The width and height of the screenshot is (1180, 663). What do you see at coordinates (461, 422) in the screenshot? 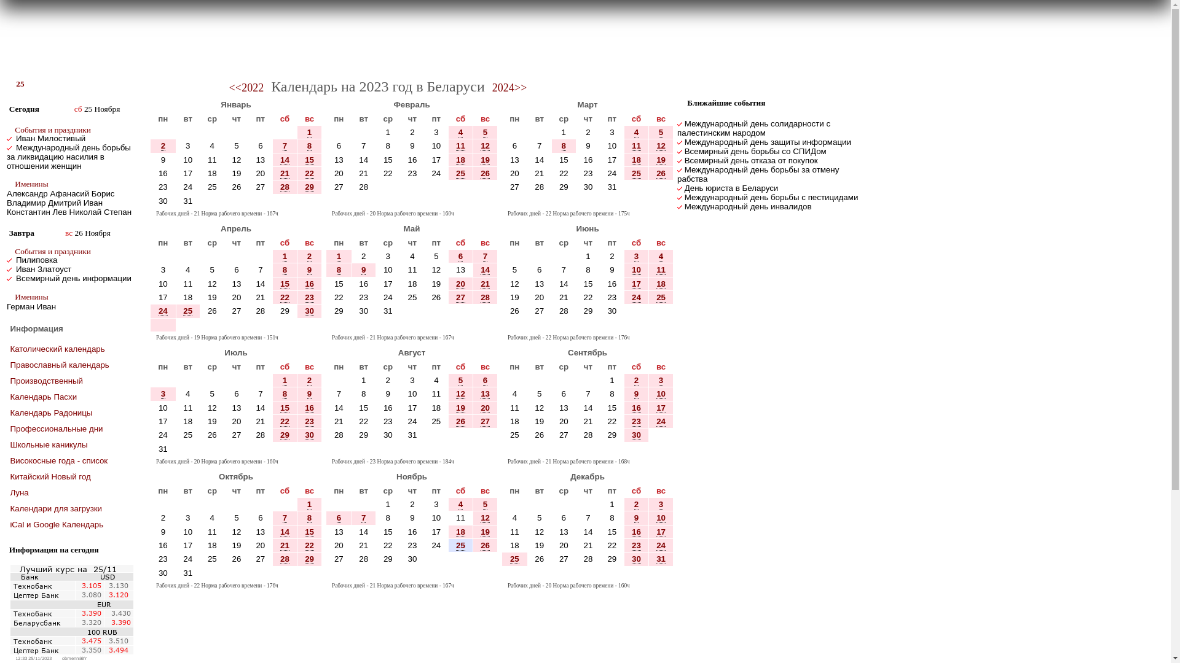
I see `26` at bounding box center [461, 422].